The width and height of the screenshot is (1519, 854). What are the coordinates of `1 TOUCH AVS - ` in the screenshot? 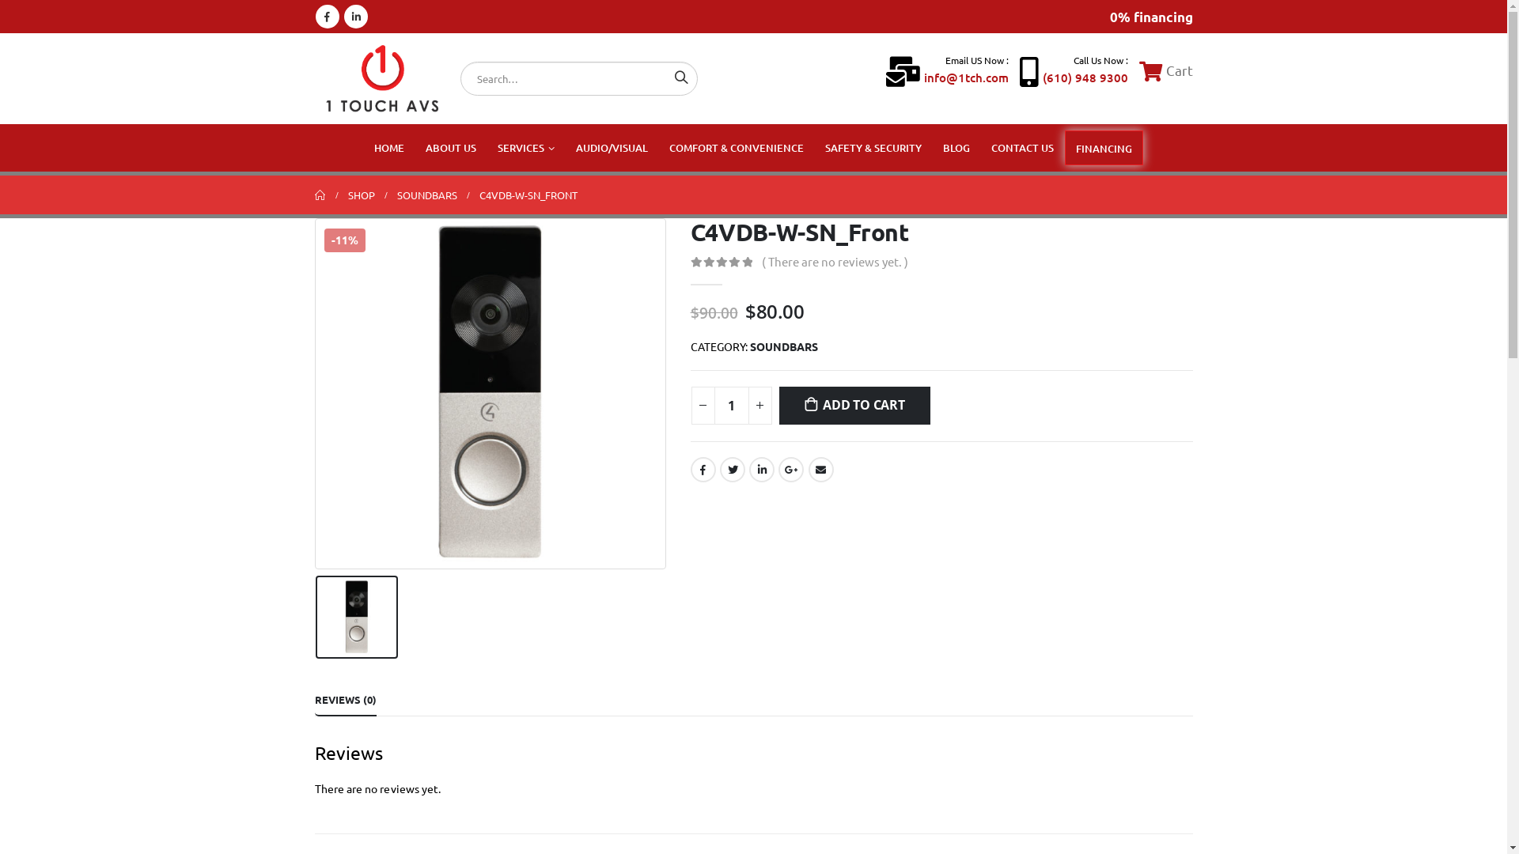 It's located at (382, 79).